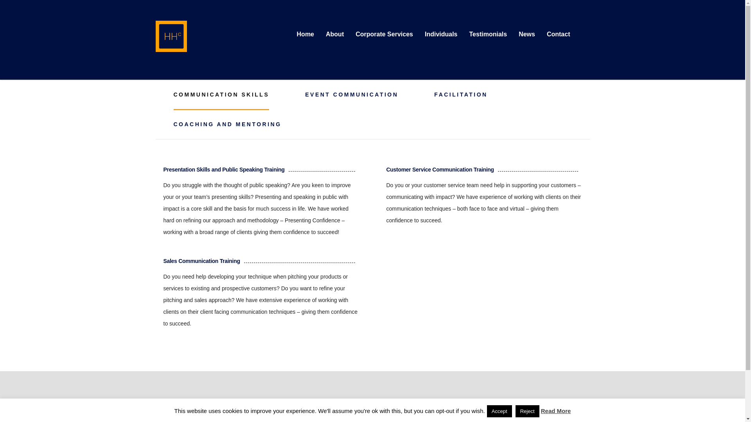 Image resolution: width=751 pixels, height=422 pixels. Describe the element at coordinates (202, 261) in the screenshot. I see `Sales Communication Training` at that location.